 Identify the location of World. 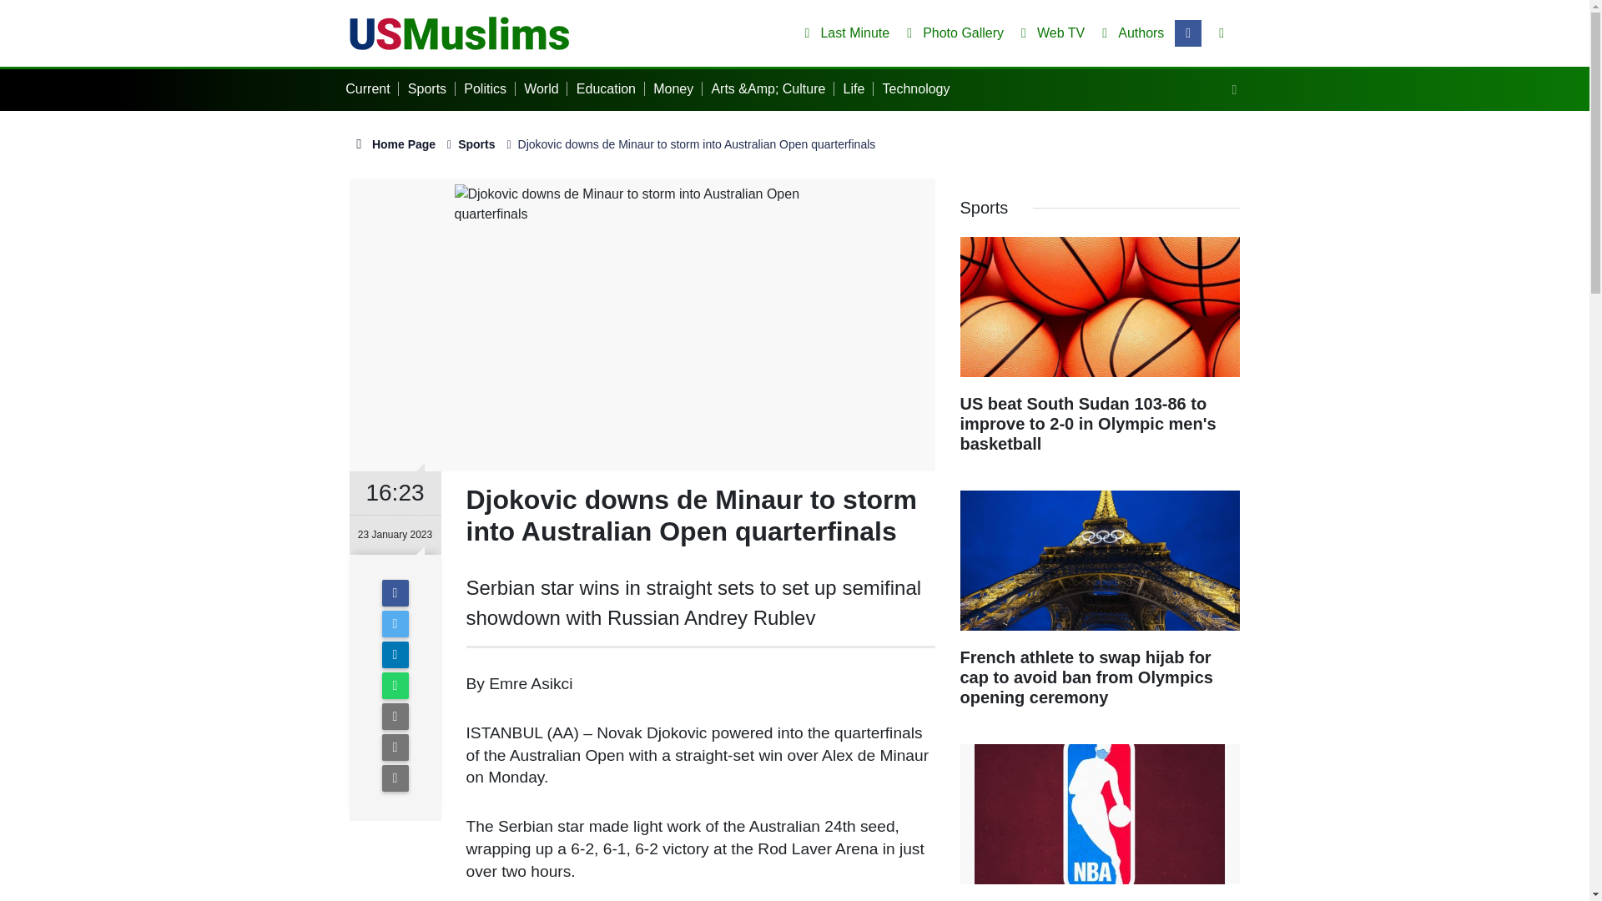
(545, 88).